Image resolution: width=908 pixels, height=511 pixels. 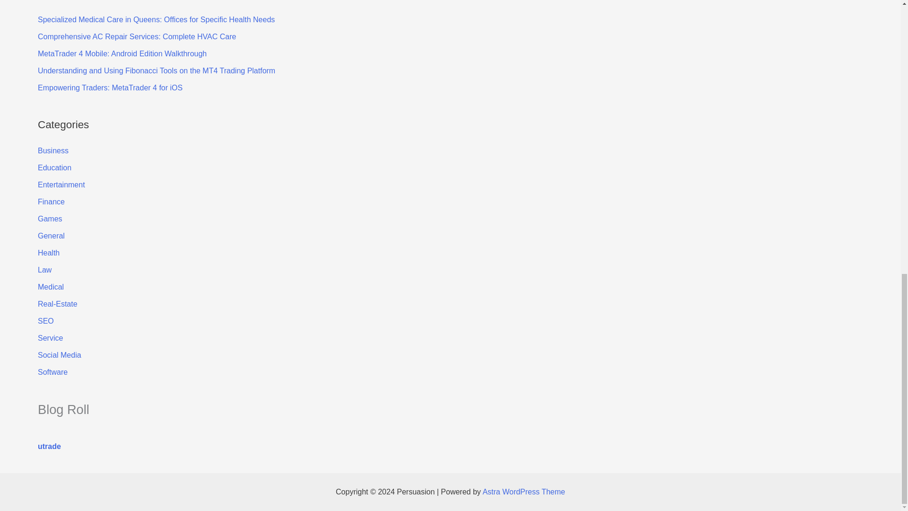 What do you see at coordinates (51, 236) in the screenshot?
I see `General` at bounding box center [51, 236].